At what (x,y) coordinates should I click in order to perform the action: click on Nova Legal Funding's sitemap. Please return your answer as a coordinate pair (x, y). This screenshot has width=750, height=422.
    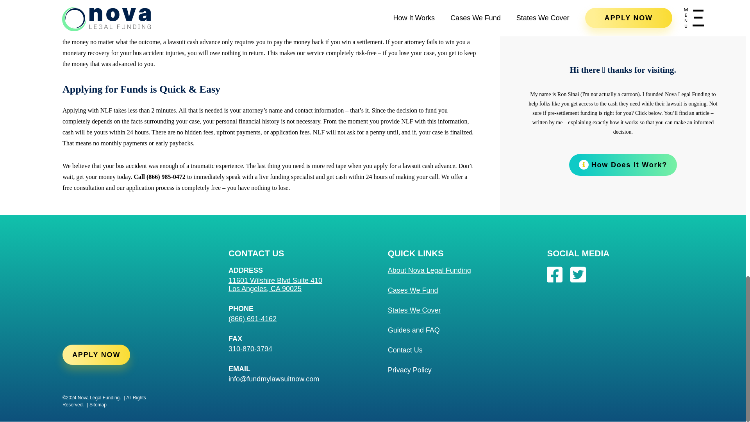
    Looking at the image, I should click on (96, 405).